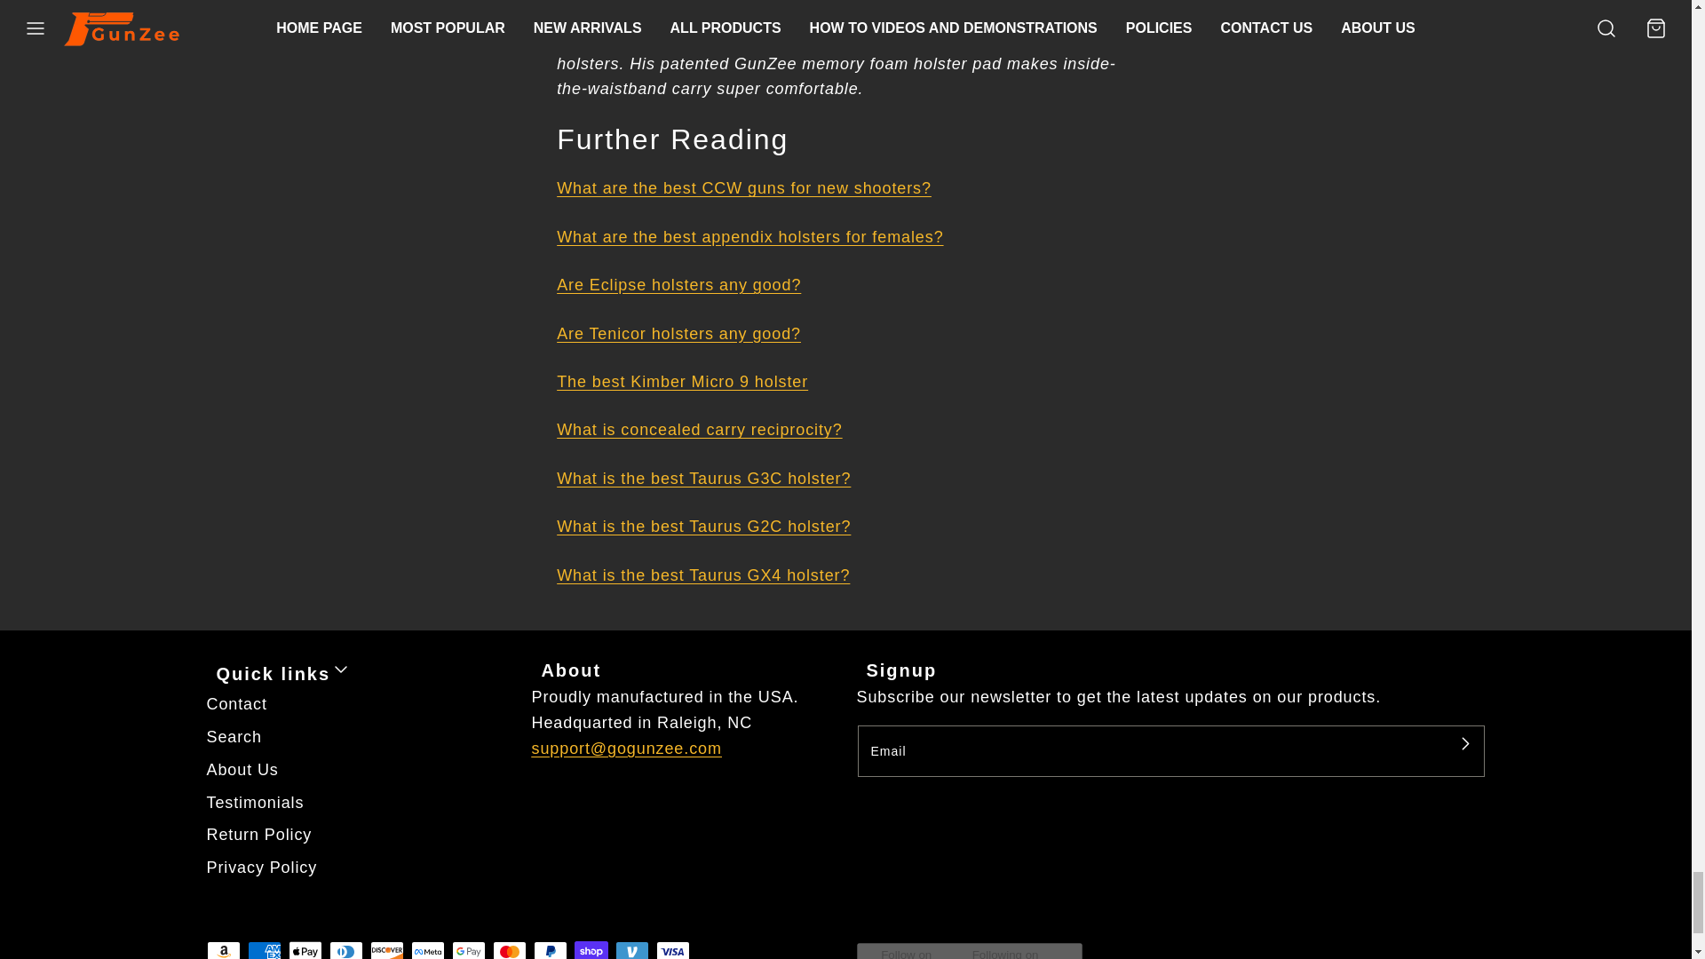  I want to click on Venmo, so click(630, 950).